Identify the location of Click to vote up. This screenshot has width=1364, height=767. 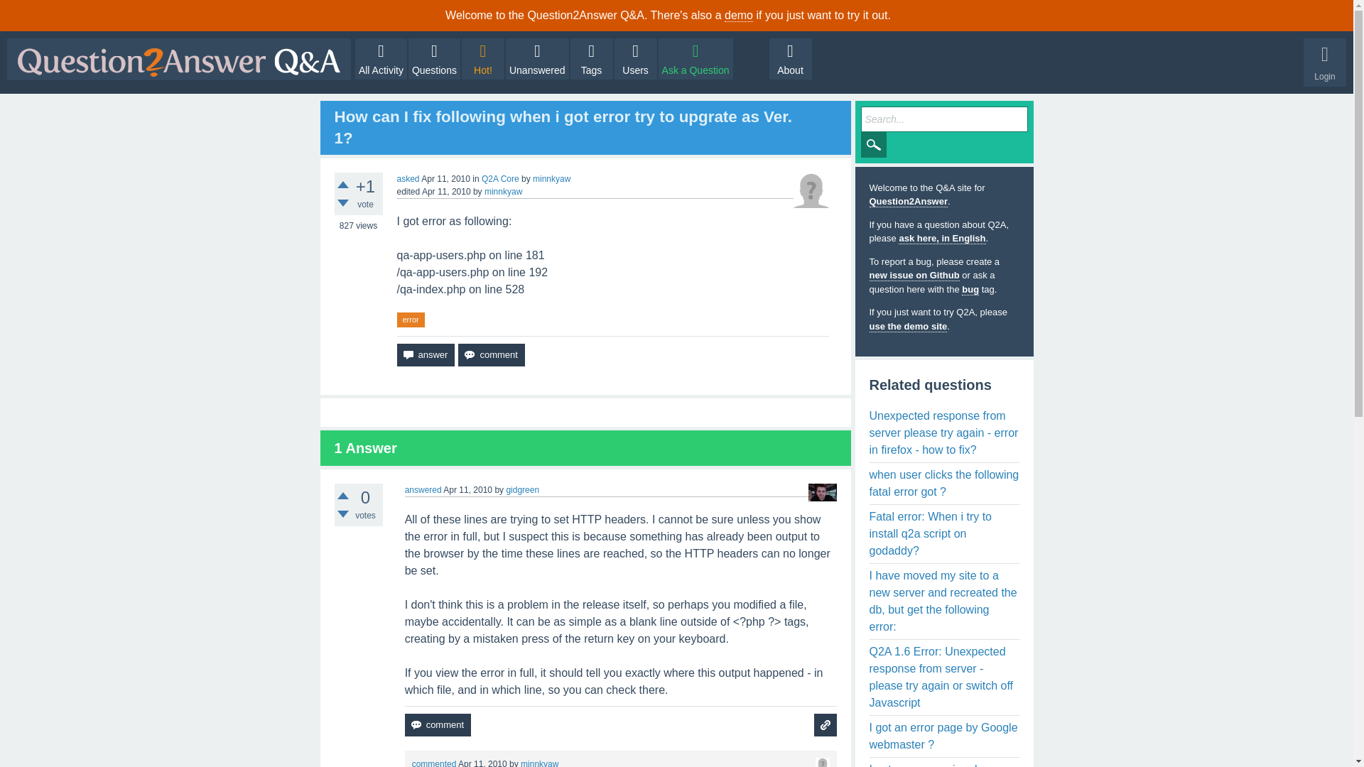
(342, 184).